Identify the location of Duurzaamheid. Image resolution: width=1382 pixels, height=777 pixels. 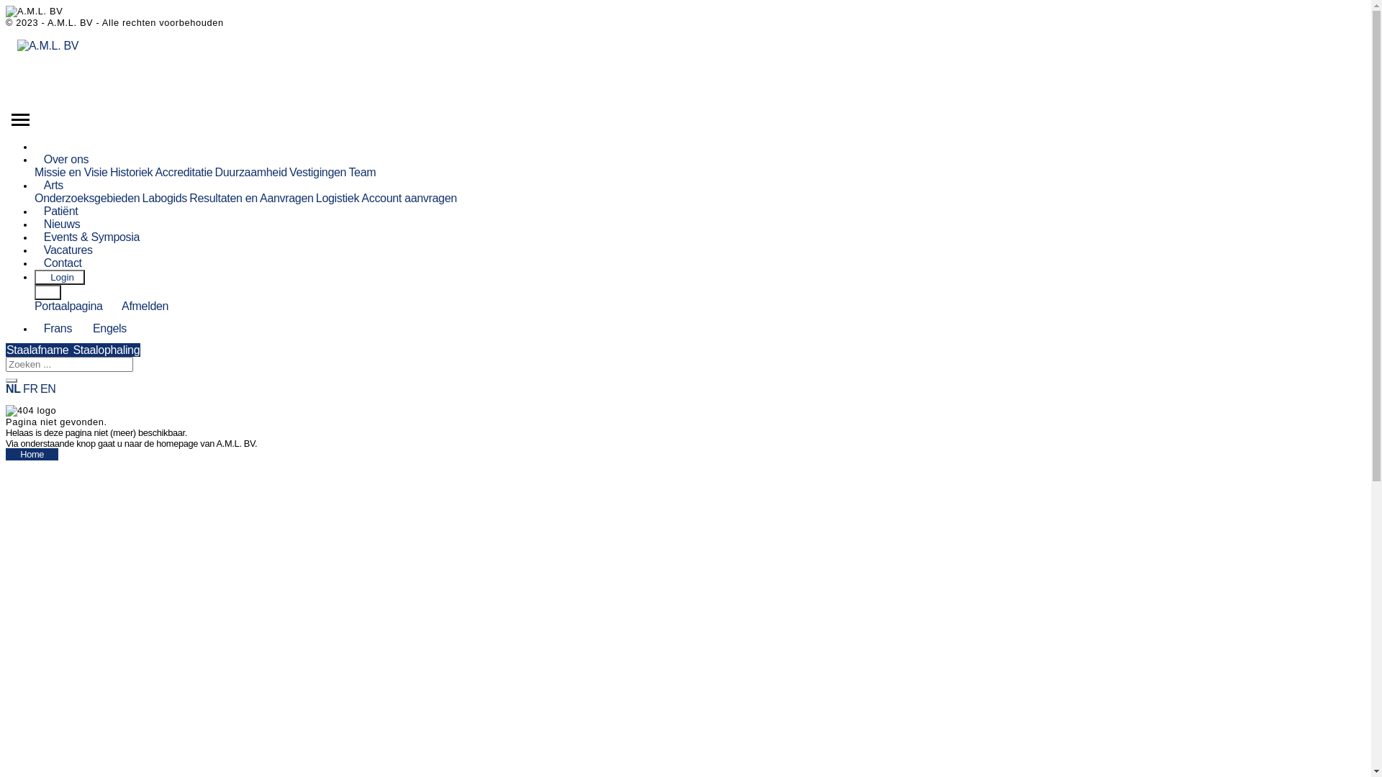
(250, 173).